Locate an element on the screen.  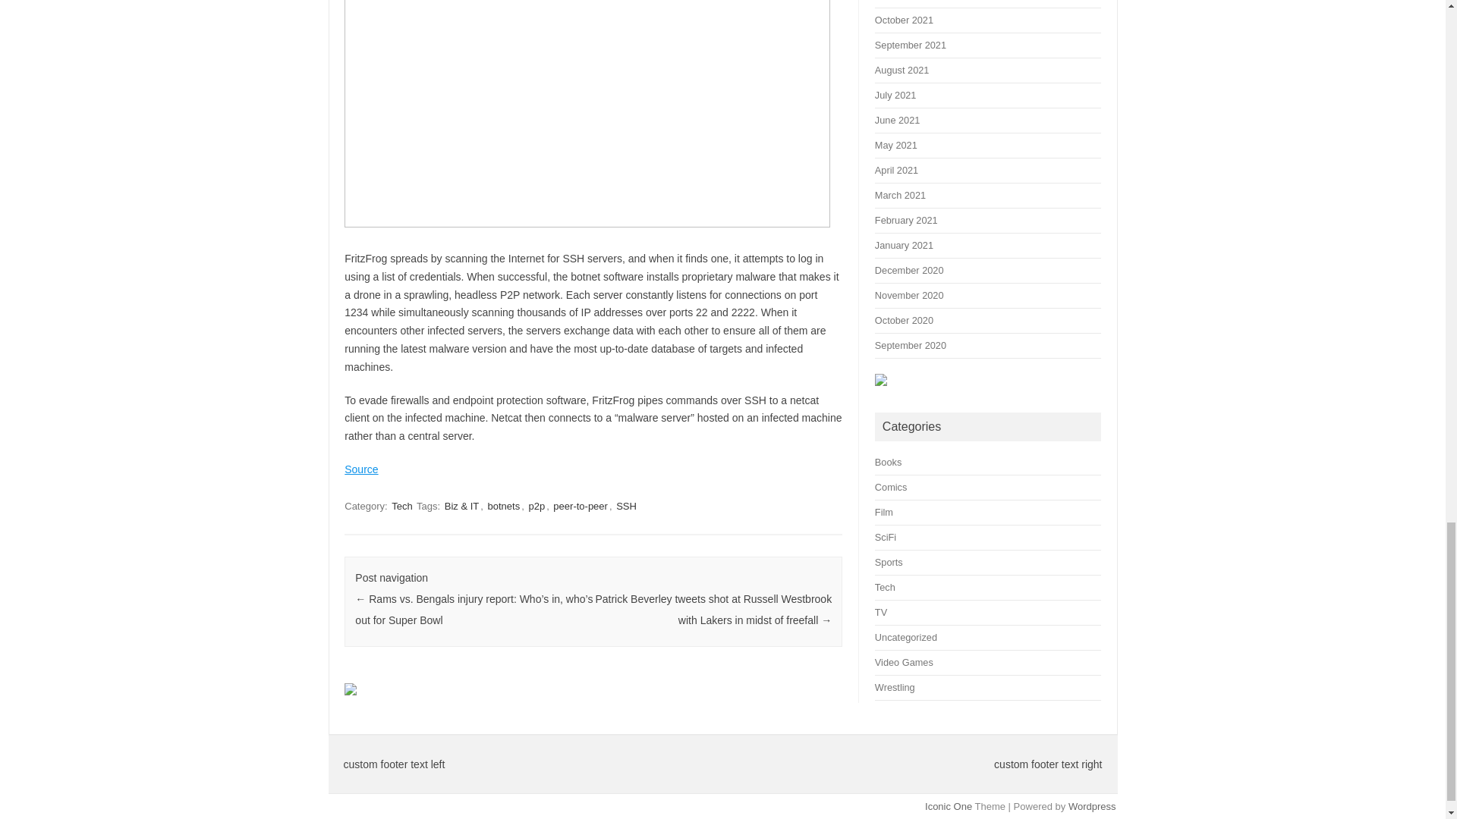
peer-to-peer is located at coordinates (580, 506).